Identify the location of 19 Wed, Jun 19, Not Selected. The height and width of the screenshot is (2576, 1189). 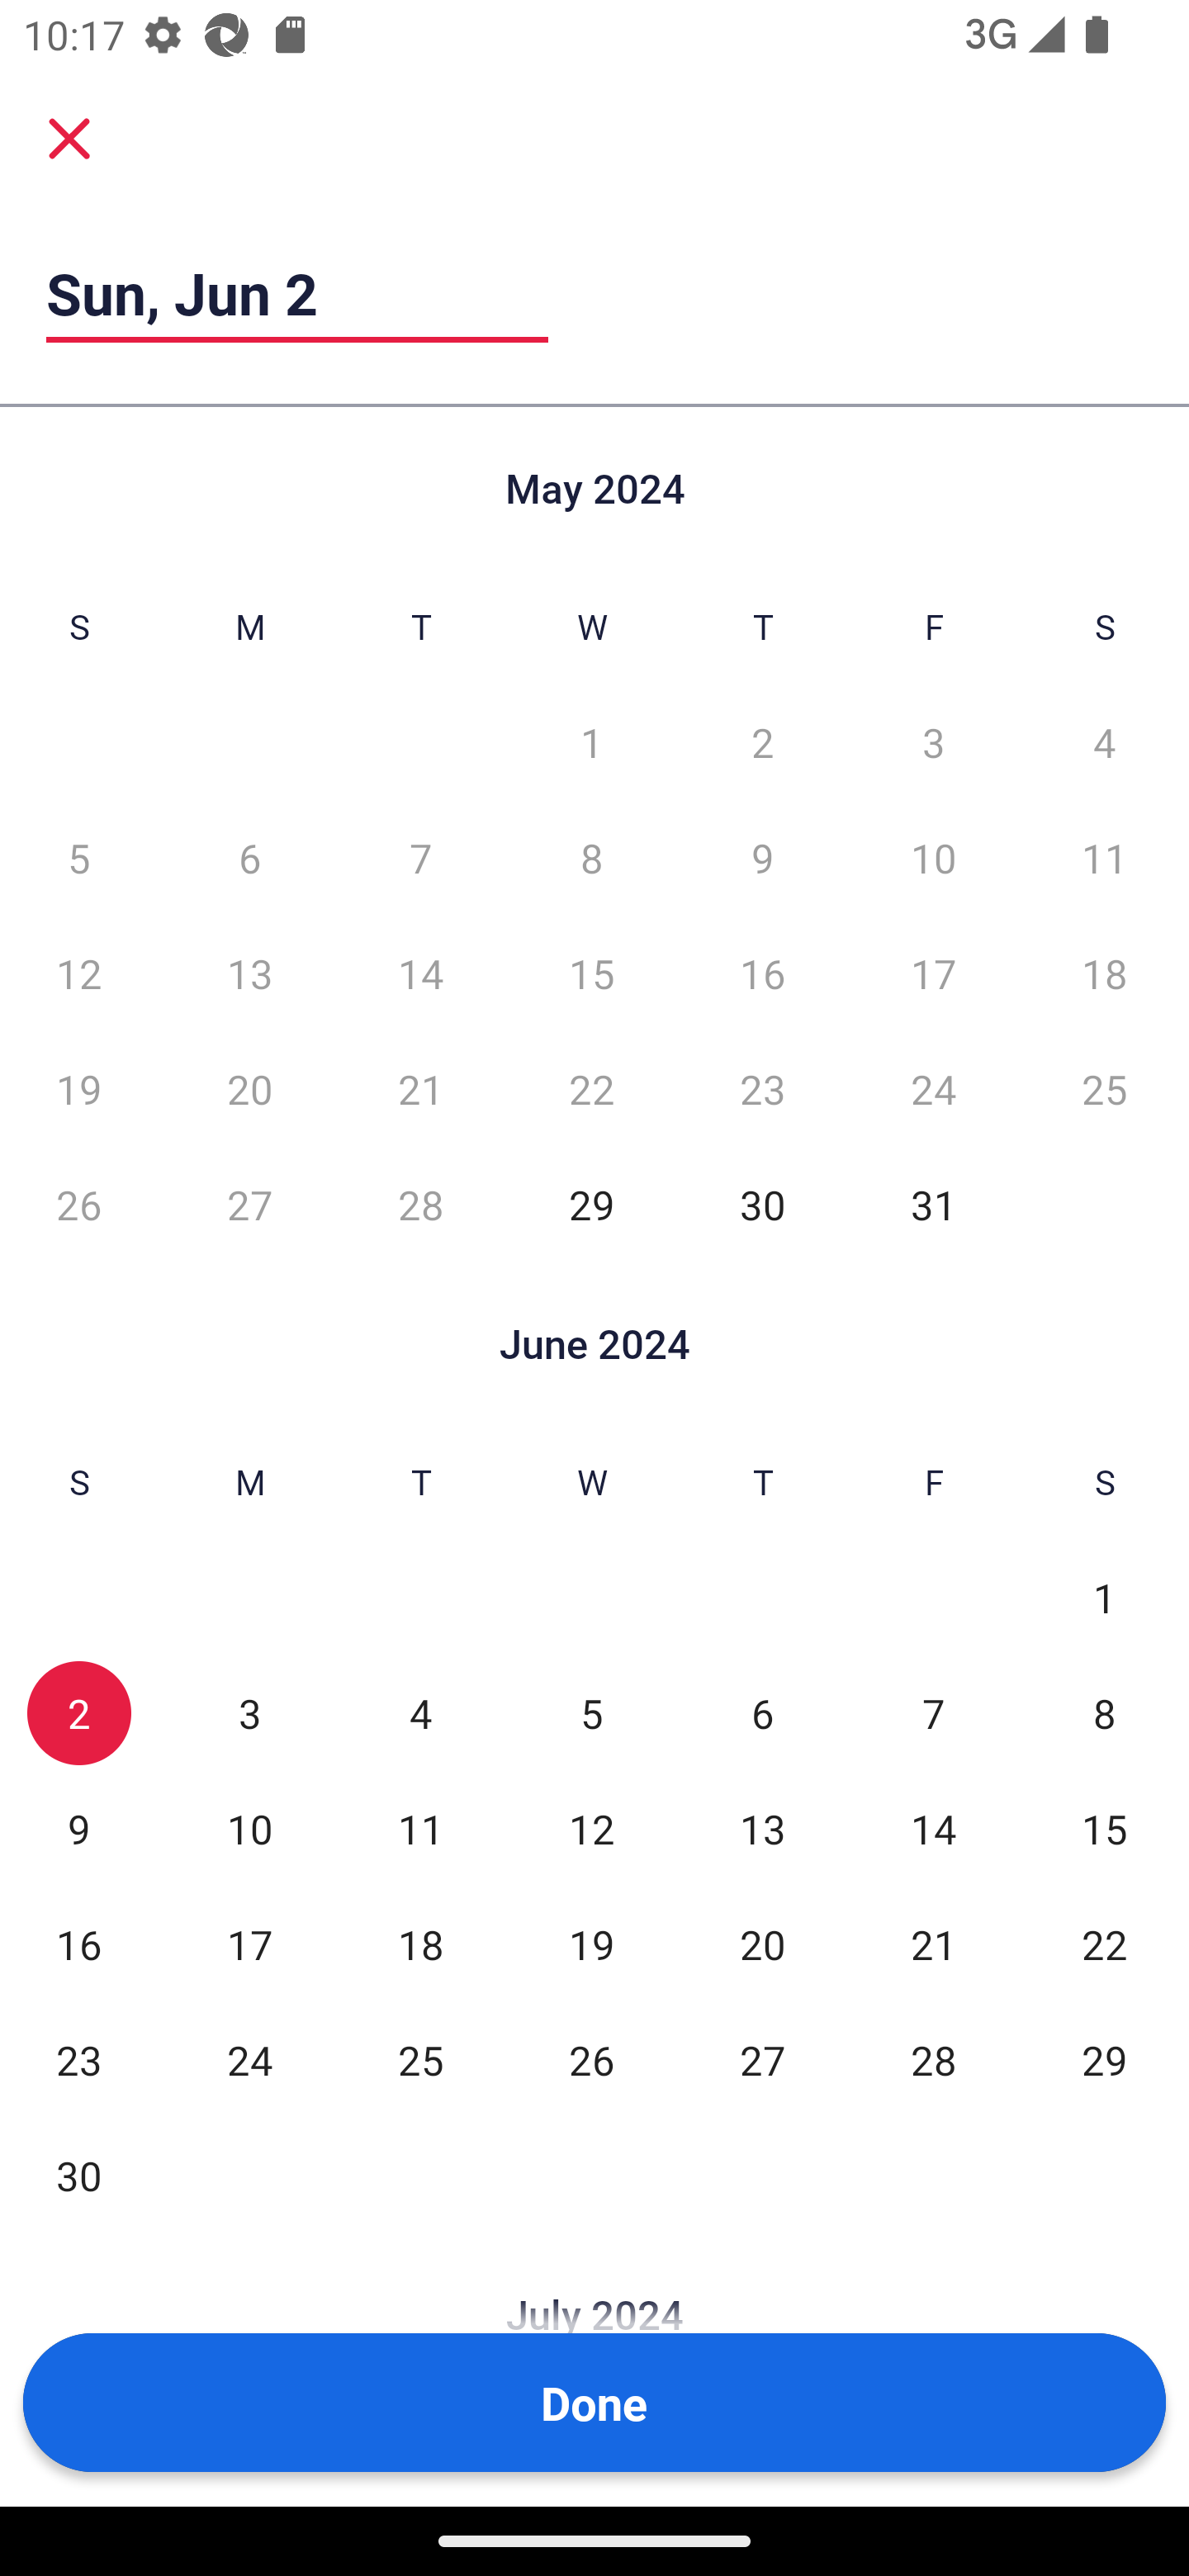
(591, 1944).